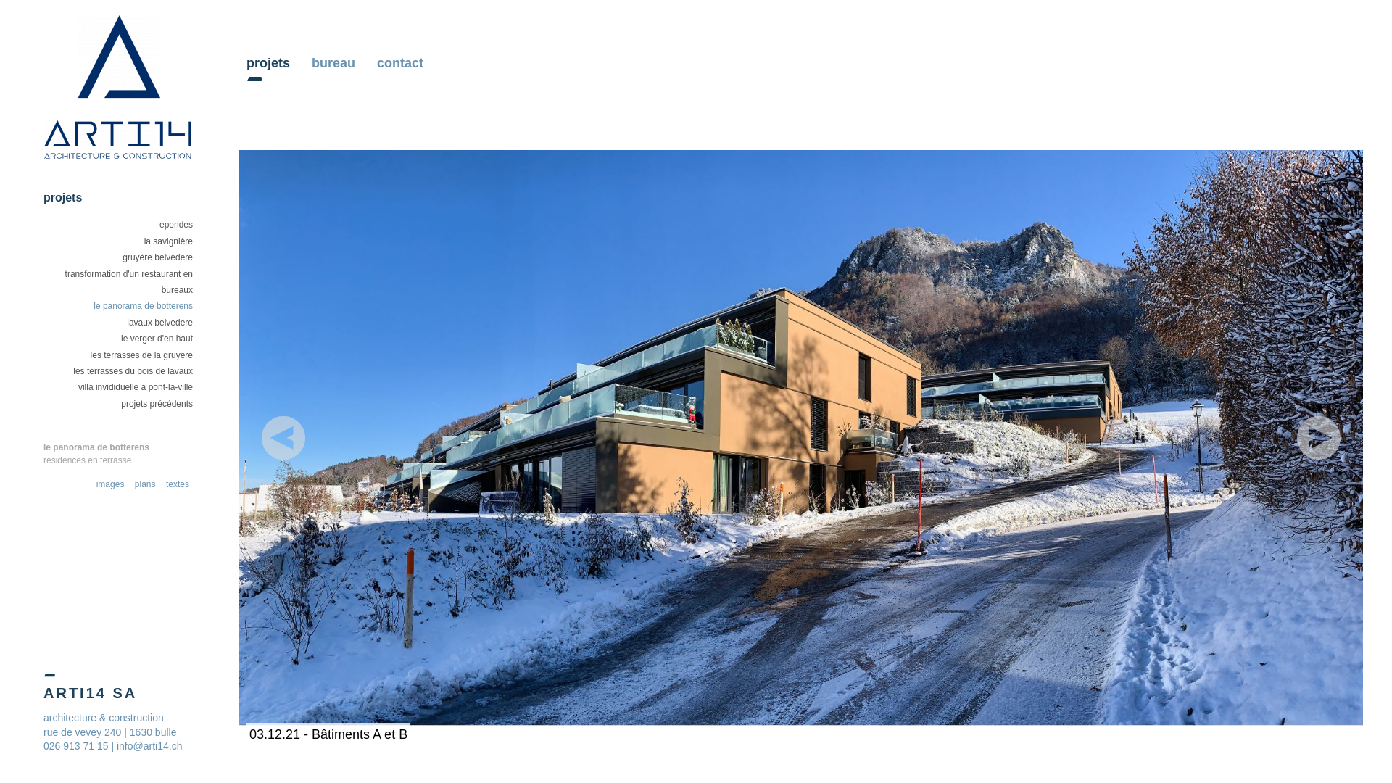  I want to click on le panorama de botterens, so click(144, 306).